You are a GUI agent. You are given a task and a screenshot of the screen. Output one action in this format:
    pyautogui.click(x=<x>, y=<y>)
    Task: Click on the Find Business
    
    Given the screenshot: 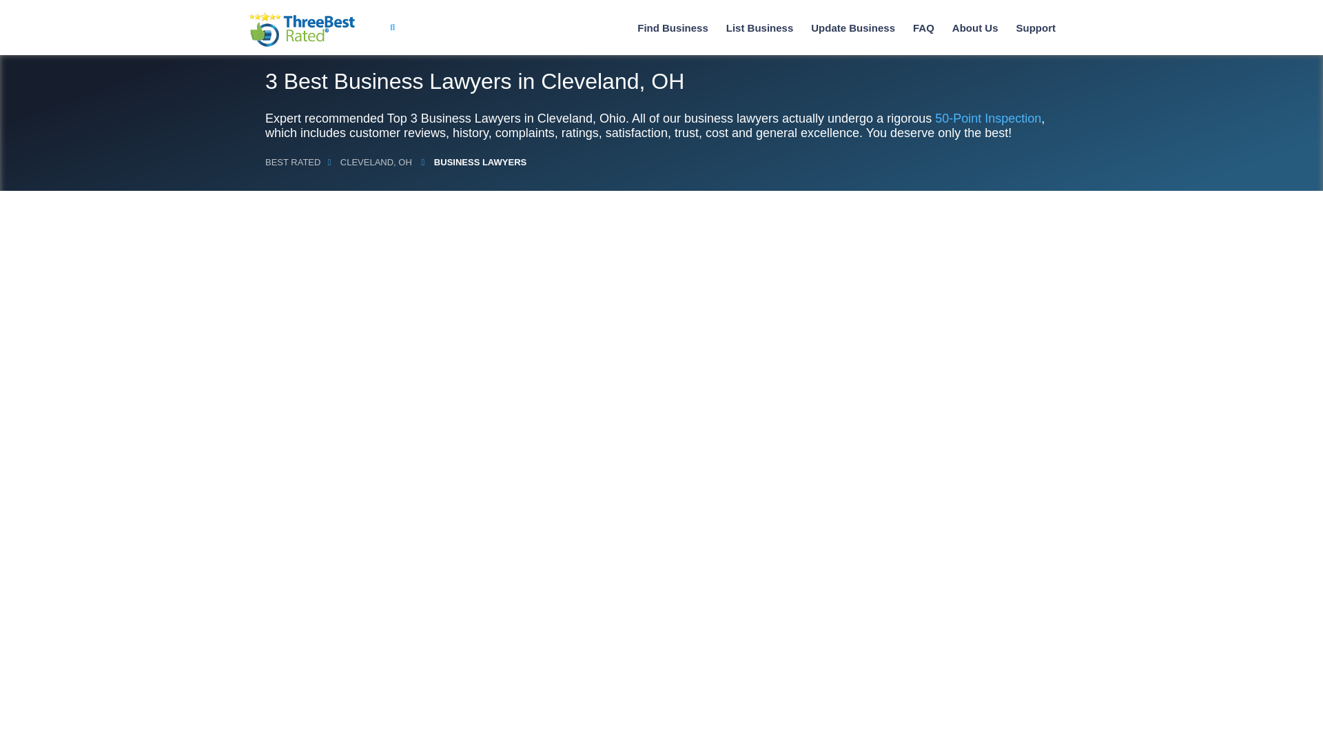 What is the action you would take?
    pyautogui.click(x=673, y=28)
    